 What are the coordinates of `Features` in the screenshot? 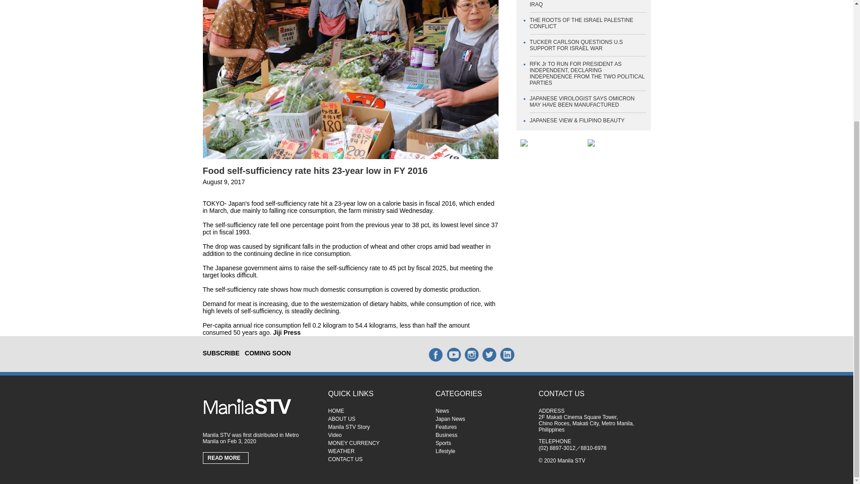 It's located at (482, 427).